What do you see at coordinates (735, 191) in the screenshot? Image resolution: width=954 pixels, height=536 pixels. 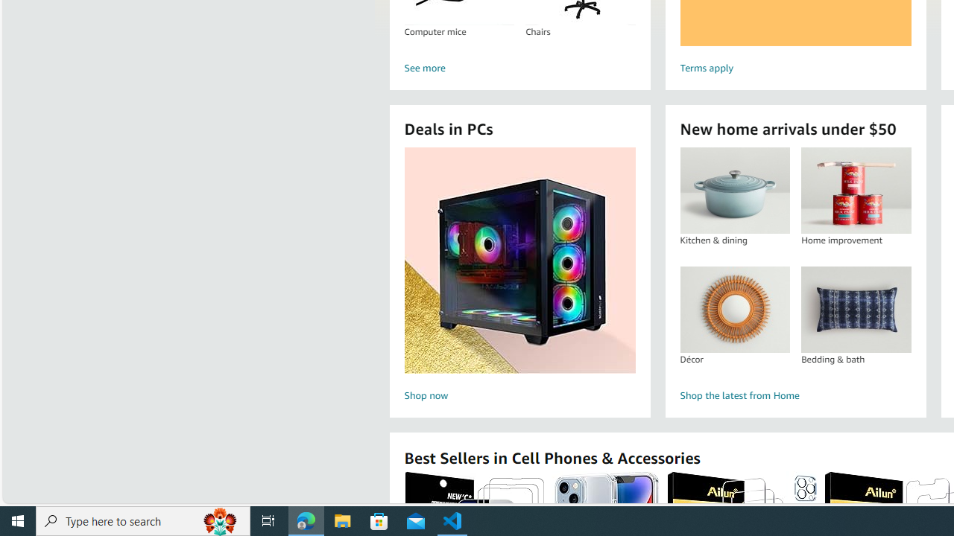 I see `Kitchen & dining` at bounding box center [735, 191].